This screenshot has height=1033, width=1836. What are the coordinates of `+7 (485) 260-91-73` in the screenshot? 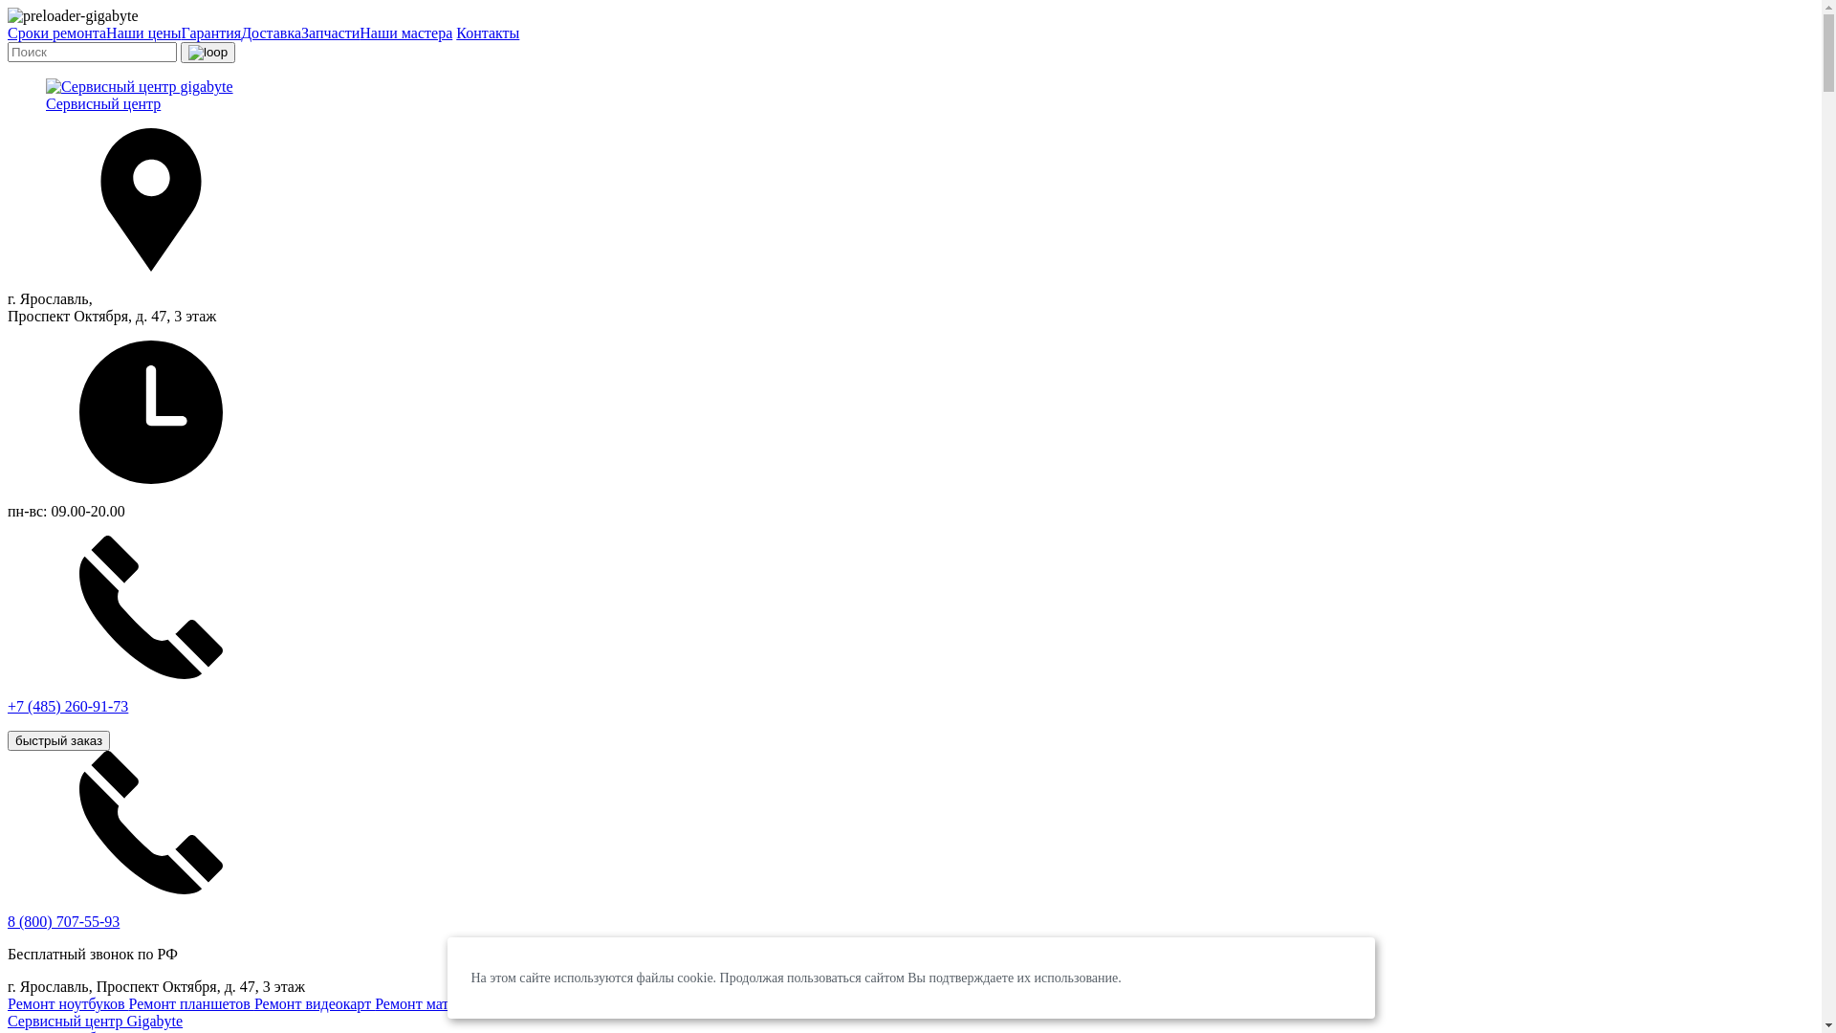 It's located at (910, 642).